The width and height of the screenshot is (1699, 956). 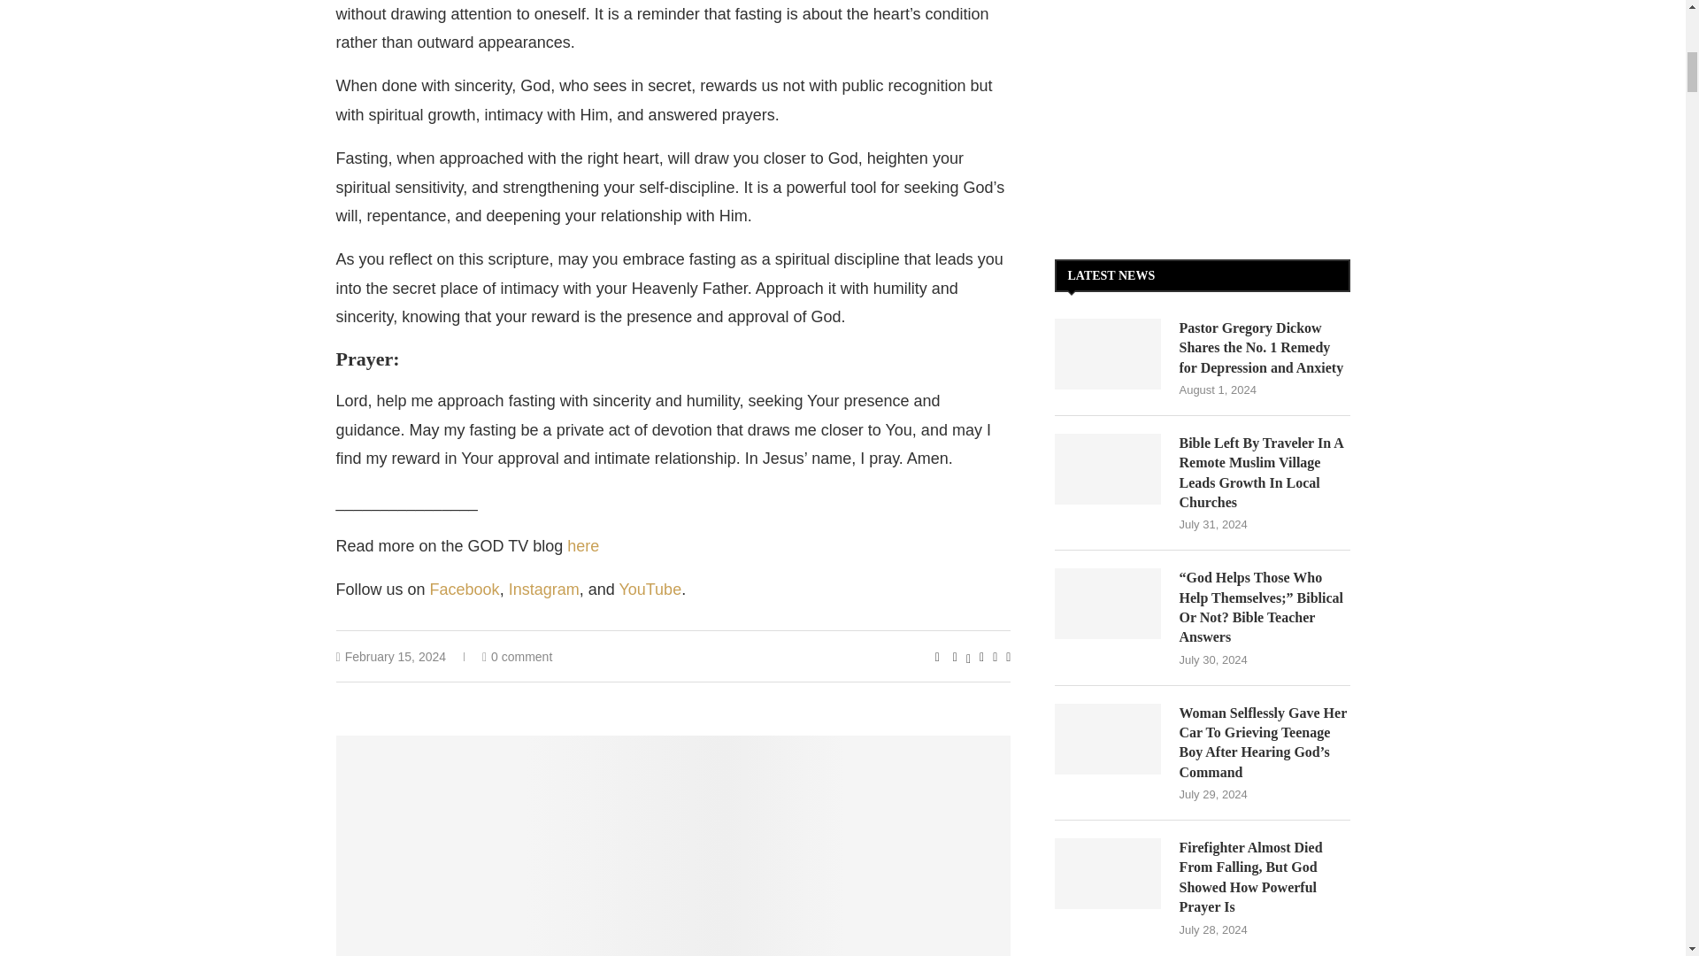 I want to click on YouTube, so click(x=650, y=590).